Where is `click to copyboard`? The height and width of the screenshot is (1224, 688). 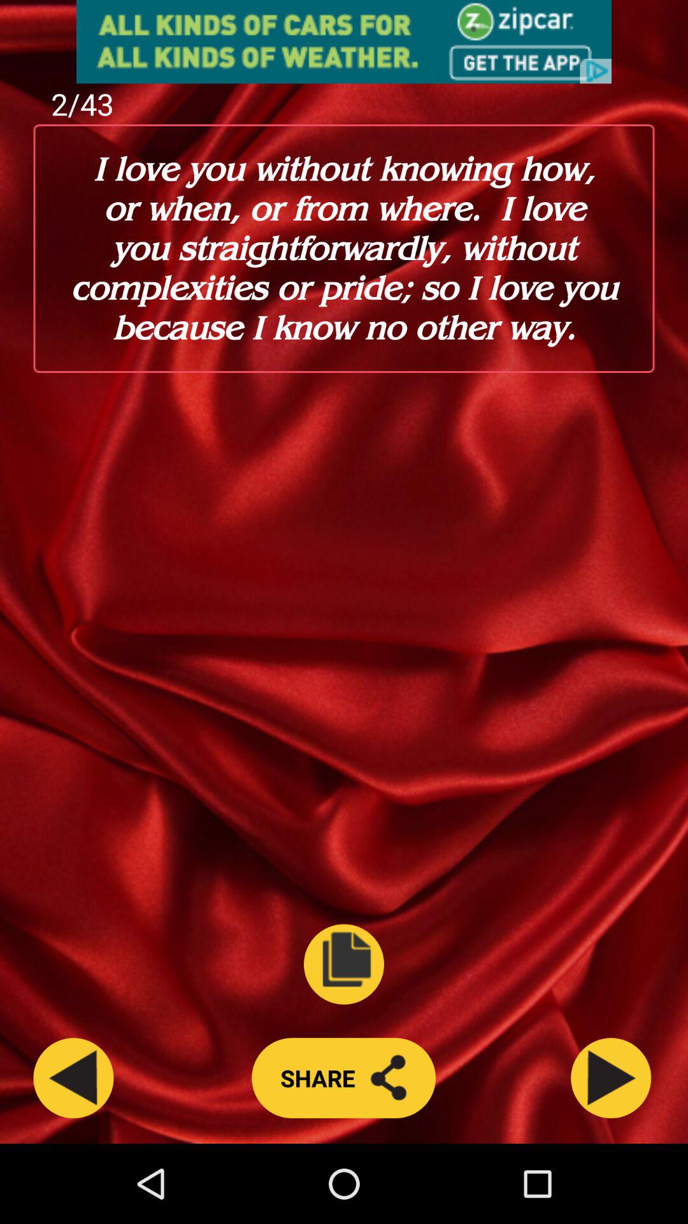 click to copyboard is located at coordinates (344, 964).